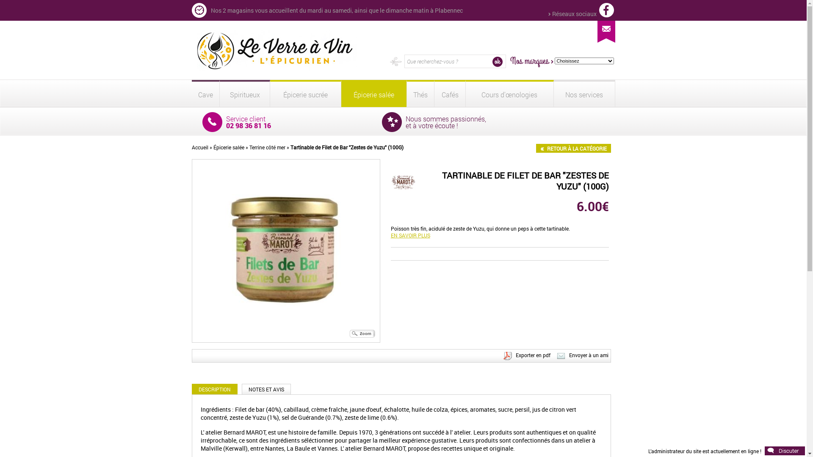 The image size is (813, 457). I want to click on  , so click(606, 10).